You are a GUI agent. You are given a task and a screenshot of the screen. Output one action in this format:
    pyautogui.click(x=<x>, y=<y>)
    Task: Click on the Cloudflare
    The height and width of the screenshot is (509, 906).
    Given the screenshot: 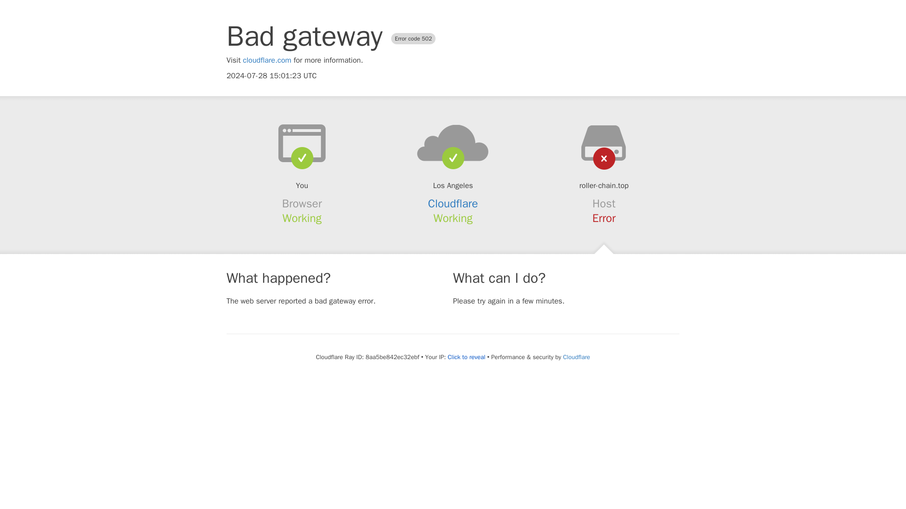 What is the action you would take?
    pyautogui.click(x=576, y=357)
    